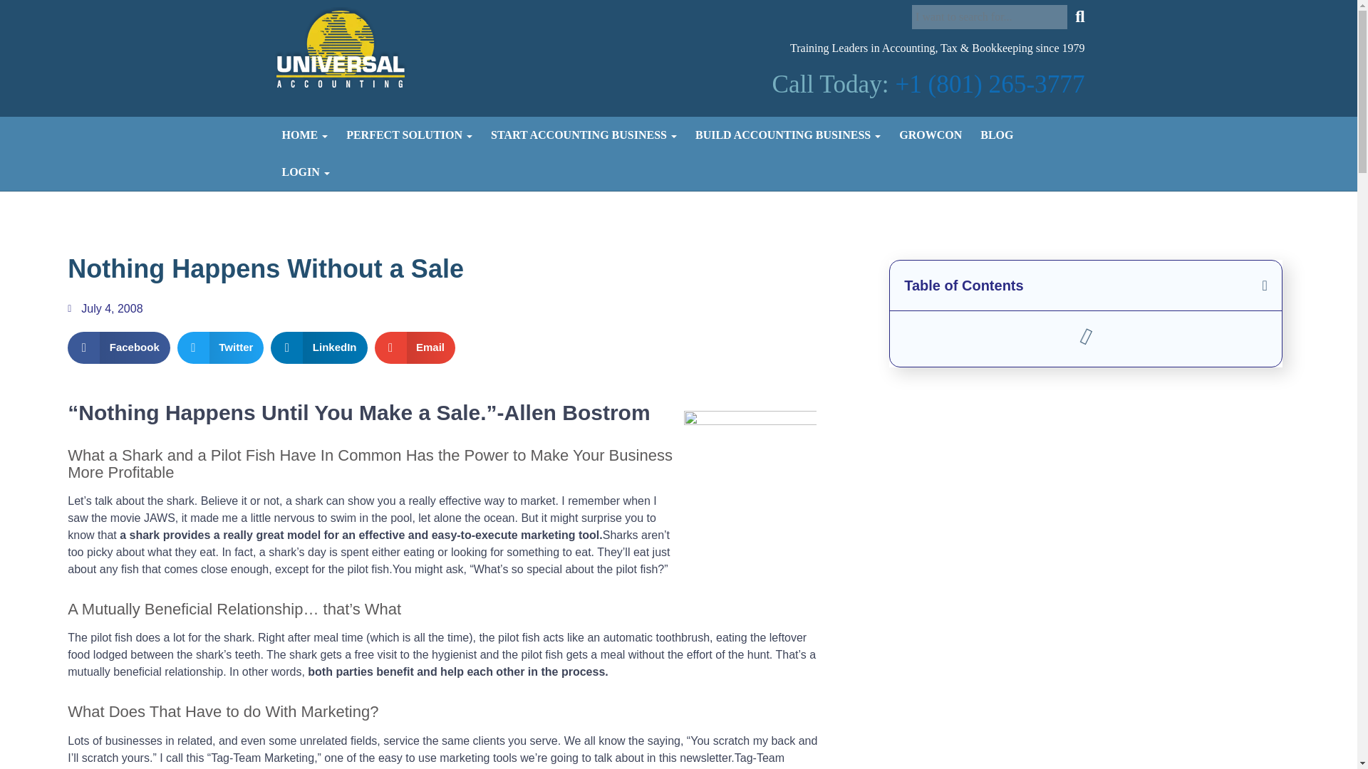  I want to click on BLOG, so click(996, 135).